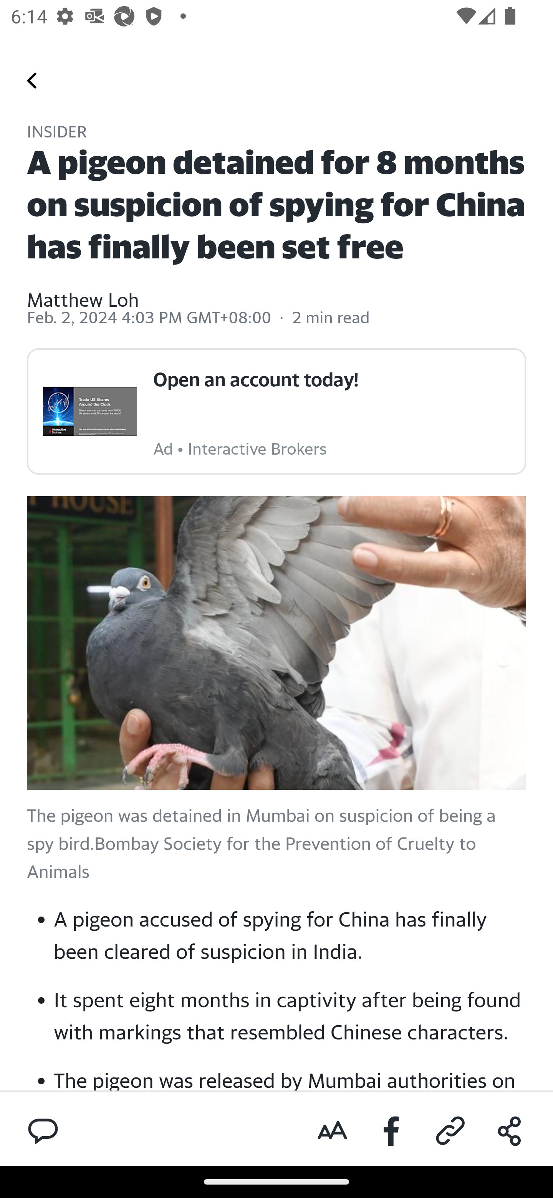  What do you see at coordinates (83, 290) in the screenshot?
I see `Matthew Loh` at bounding box center [83, 290].